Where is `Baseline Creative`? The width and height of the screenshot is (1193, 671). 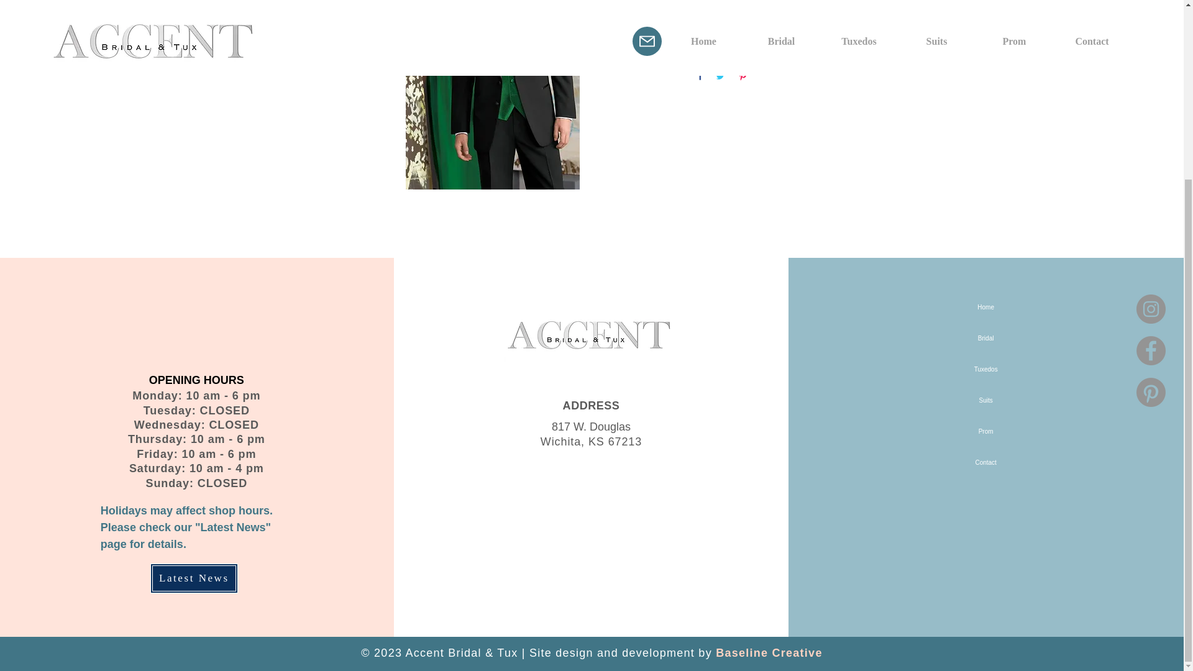
Baseline Creative is located at coordinates (769, 652).